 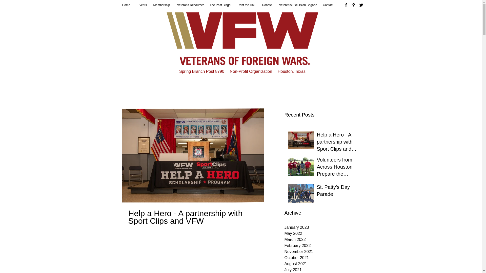 What do you see at coordinates (126, 5) in the screenshot?
I see `Home` at bounding box center [126, 5].